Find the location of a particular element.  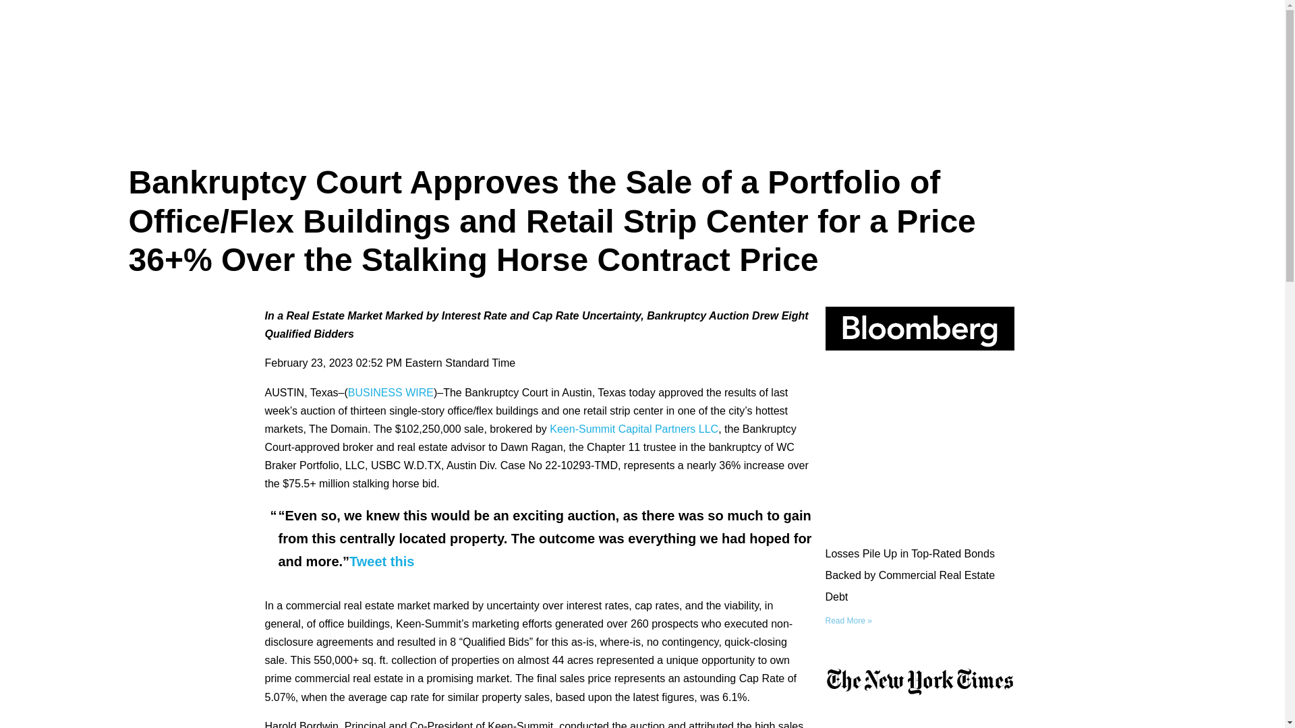

BUSINESS WIRE is located at coordinates (391, 392).